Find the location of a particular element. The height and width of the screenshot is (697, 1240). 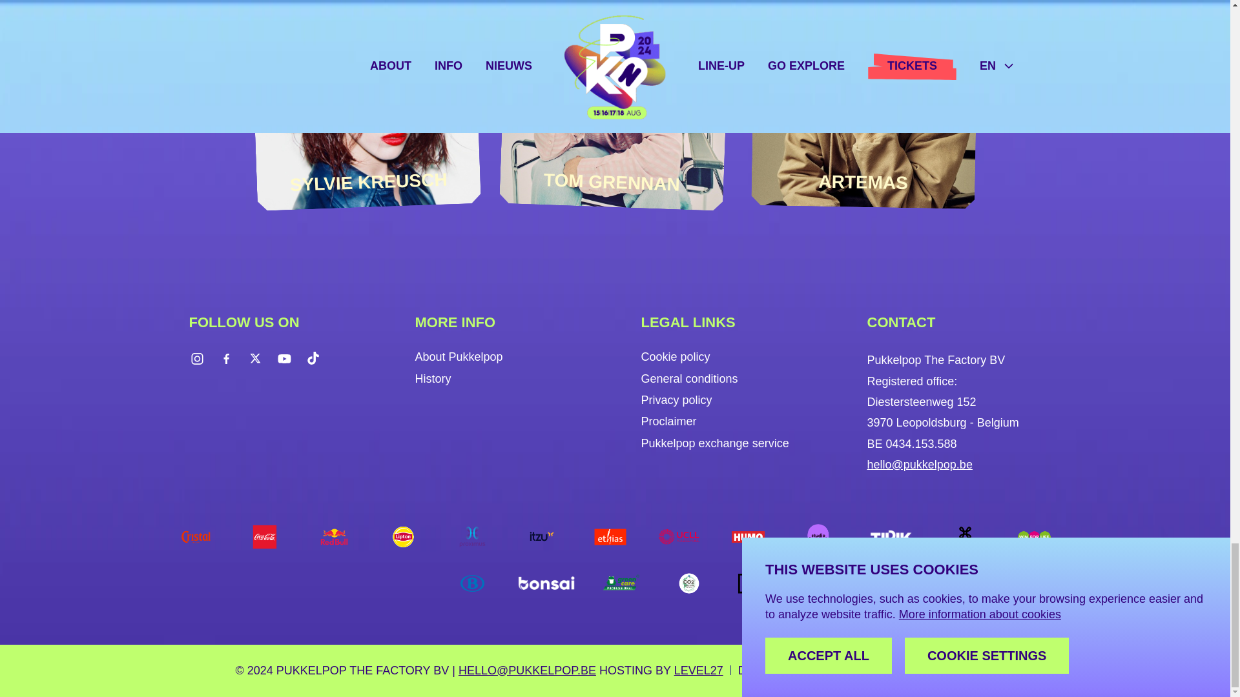

Cristal is located at coordinates (196, 537).